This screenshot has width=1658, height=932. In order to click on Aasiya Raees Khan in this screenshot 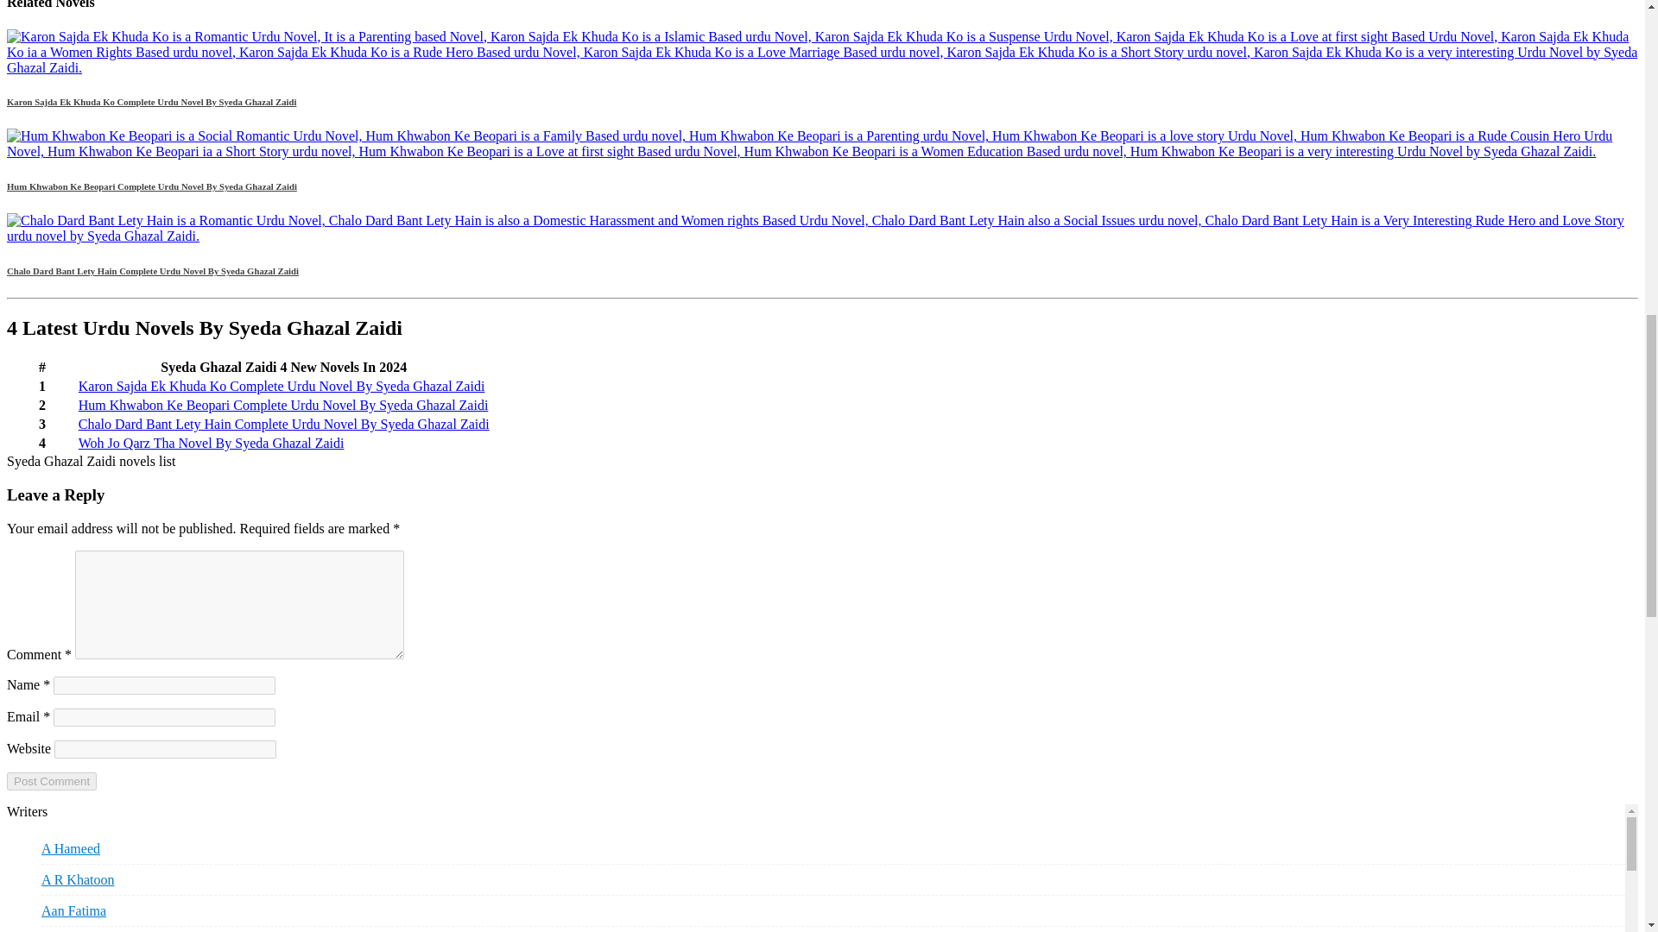, I will do `click(95, 929)`.